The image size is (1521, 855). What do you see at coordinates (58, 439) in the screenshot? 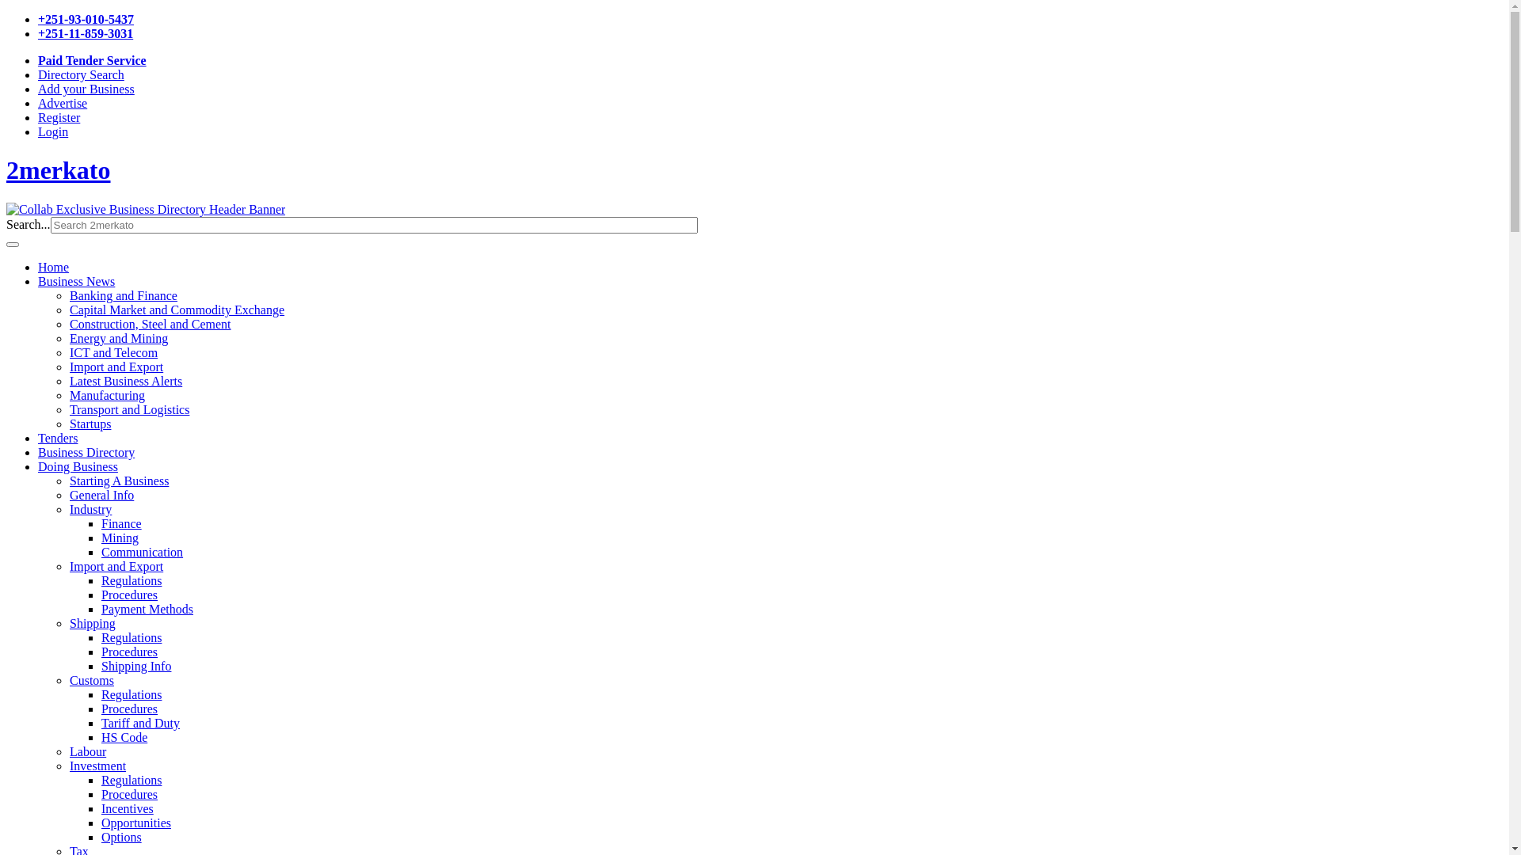
I see `Tenders` at bounding box center [58, 439].